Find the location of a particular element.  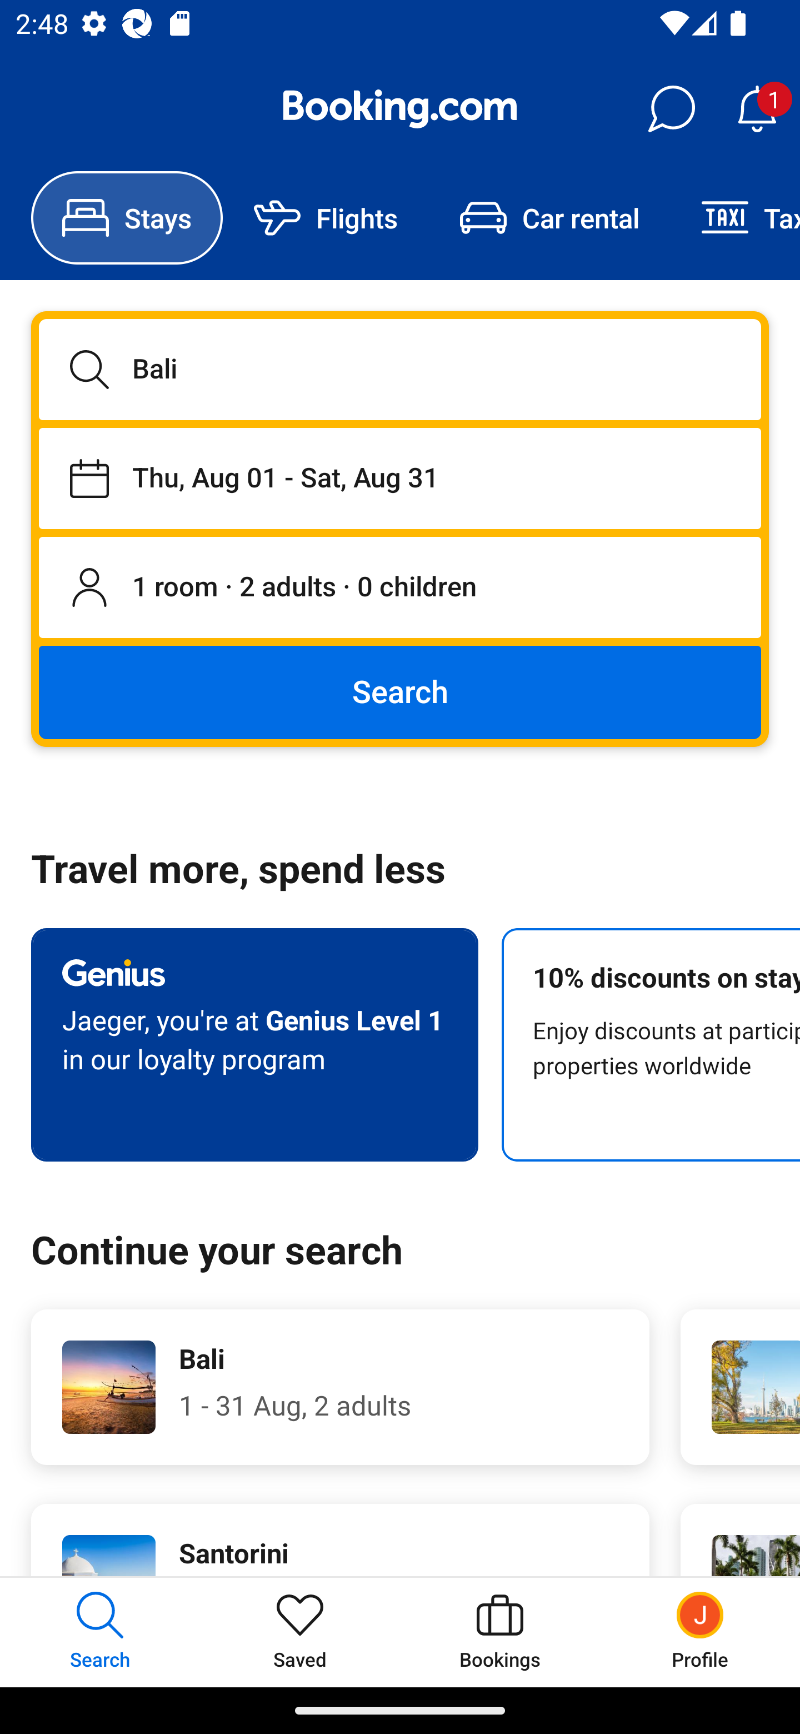

Bali 1 - 31 Aug, 2 adults is located at coordinates (340, 1387).